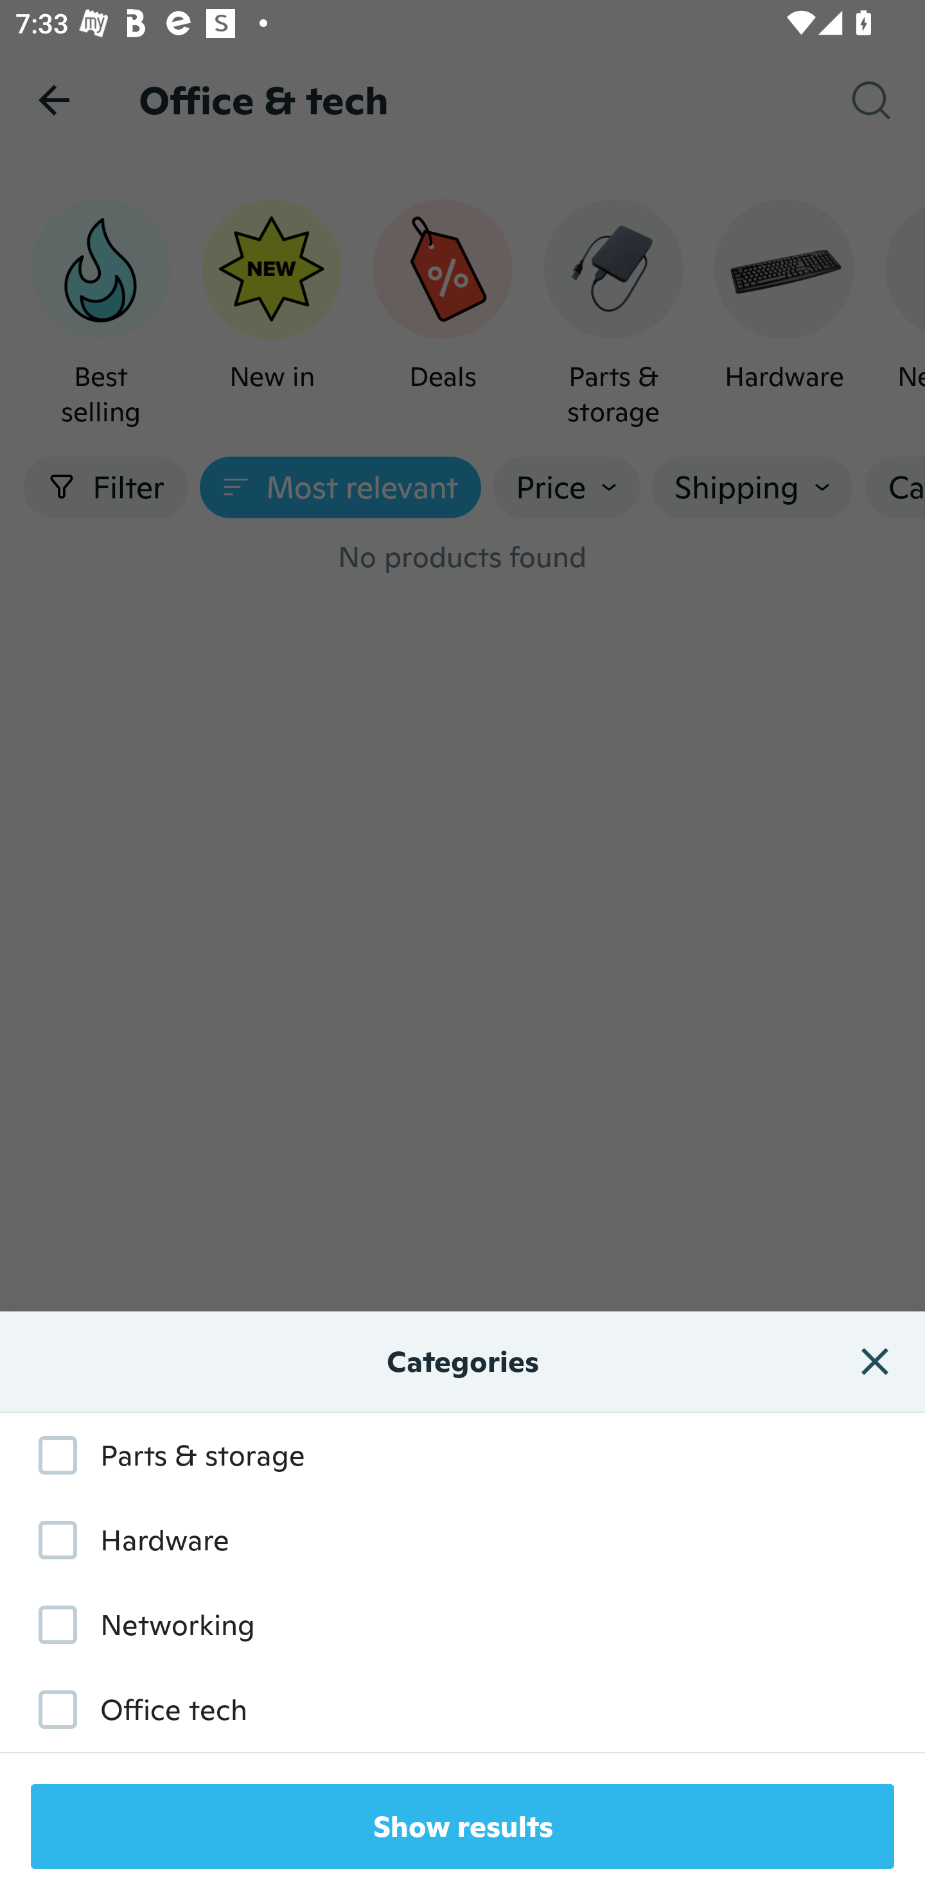 The image size is (925, 1901). Describe the element at coordinates (122, 1539) in the screenshot. I see `Hardware` at that location.